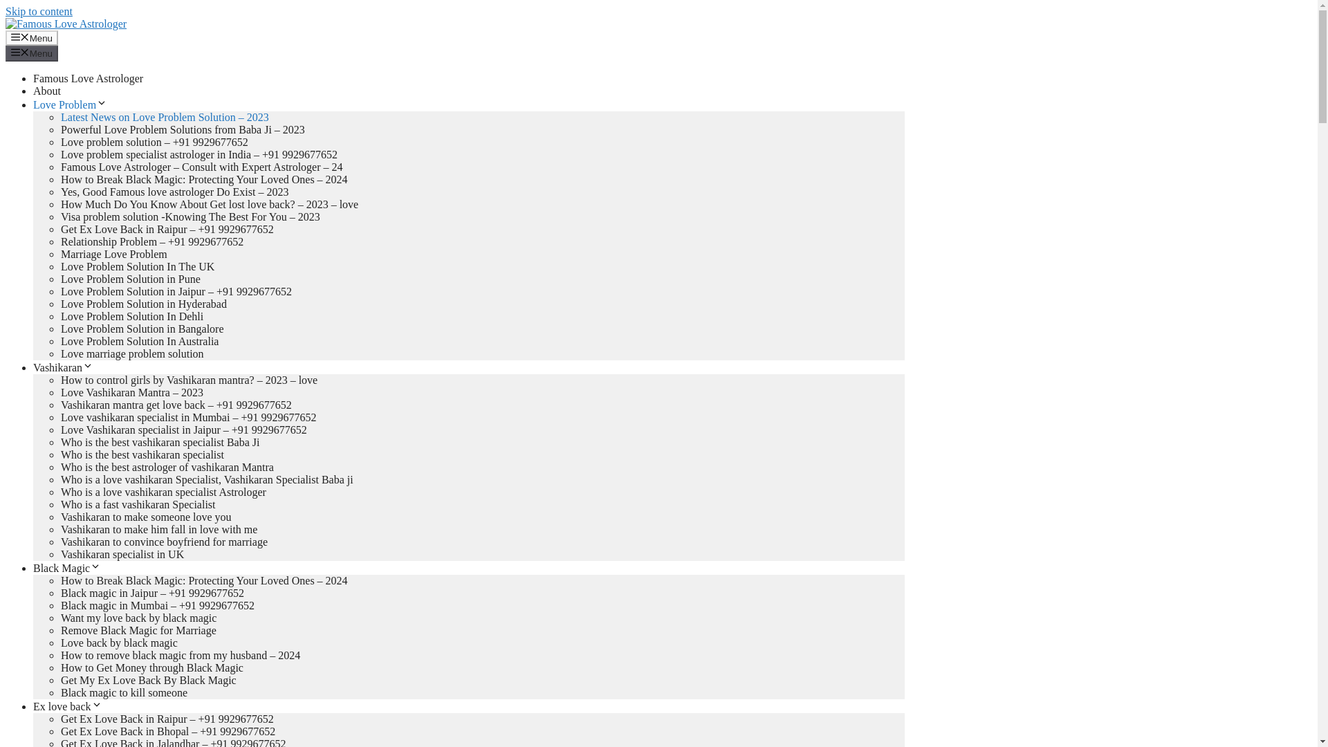  What do you see at coordinates (144, 304) in the screenshot?
I see `Love Problem Solution in Hyderabad` at bounding box center [144, 304].